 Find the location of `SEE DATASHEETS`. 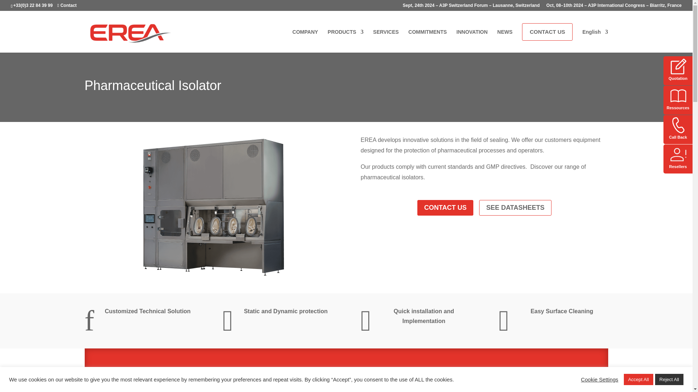

SEE DATASHEETS is located at coordinates (515, 208).